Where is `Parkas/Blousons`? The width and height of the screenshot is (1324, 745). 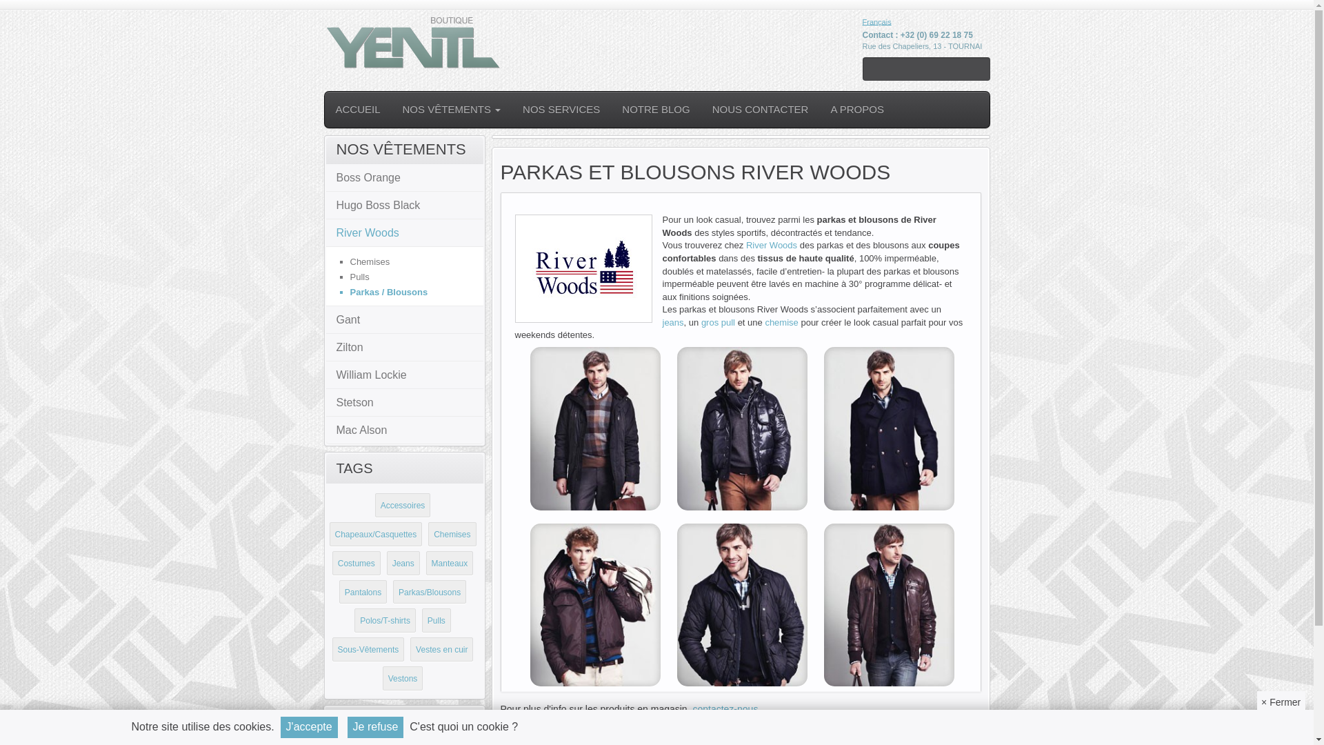
Parkas/Blousons is located at coordinates (430, 593).